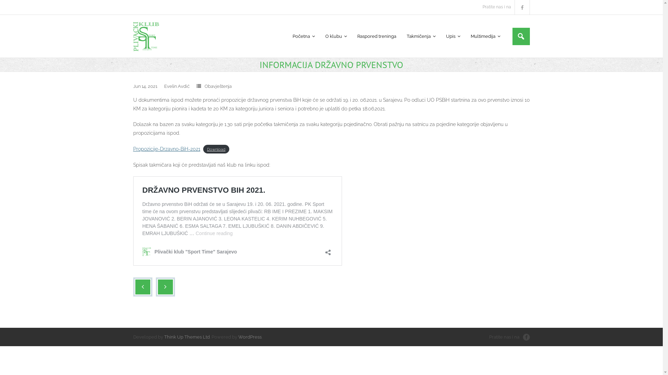 The image size is (668, 375). Describe the element at coordinates (216, 149) in the screenshot. I see `Download` at that location.